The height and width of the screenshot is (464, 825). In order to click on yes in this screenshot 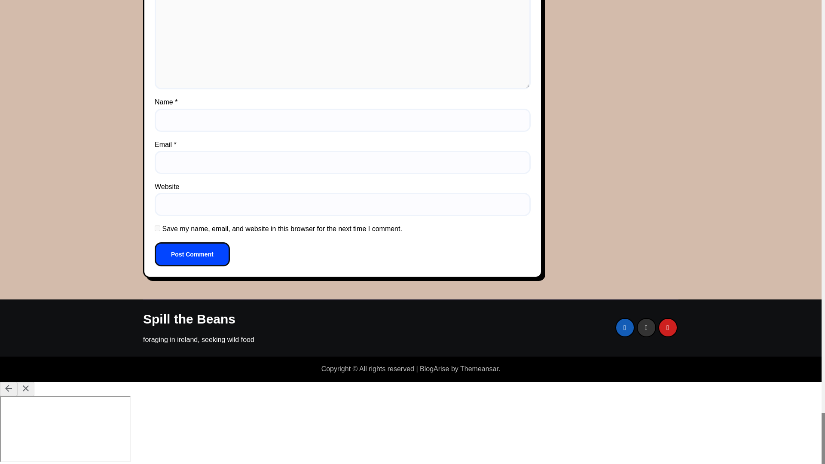, I will do `click(157, 228)`.